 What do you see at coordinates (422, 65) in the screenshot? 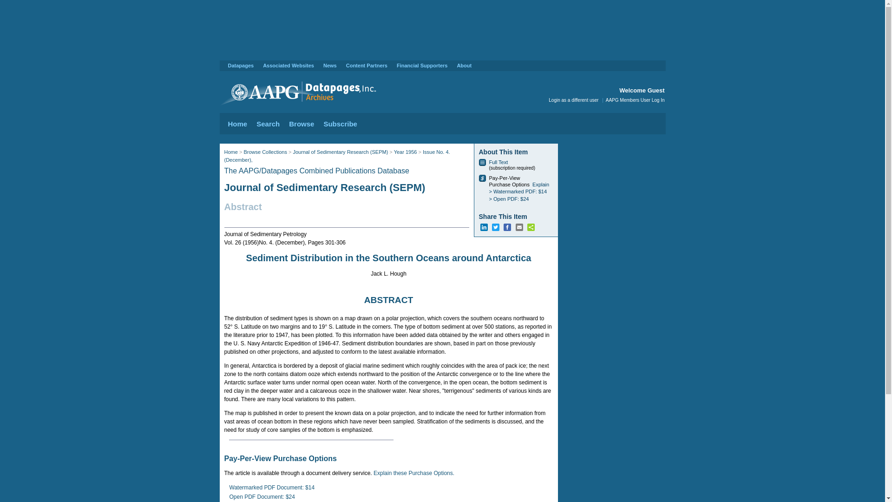
I see `Financial Supporters` at bounding box center [422, 65].